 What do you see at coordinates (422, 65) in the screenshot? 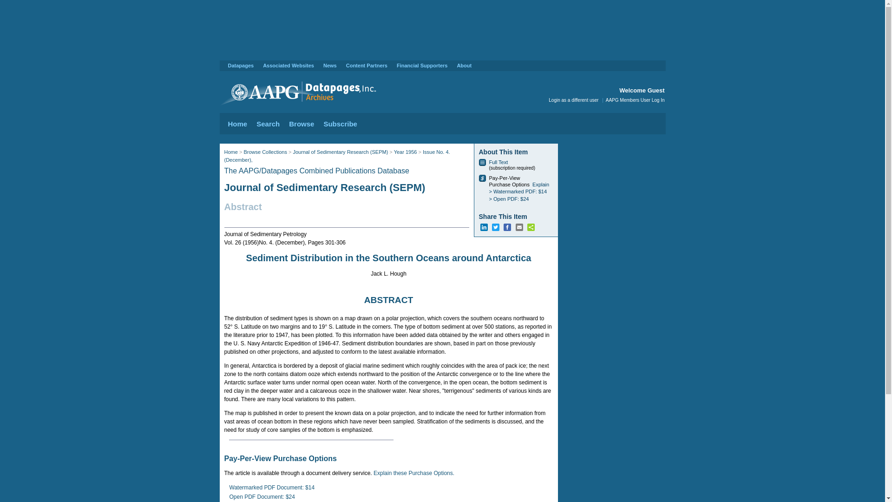
I see `Financial Supporters` at bounding box center [422, 65].